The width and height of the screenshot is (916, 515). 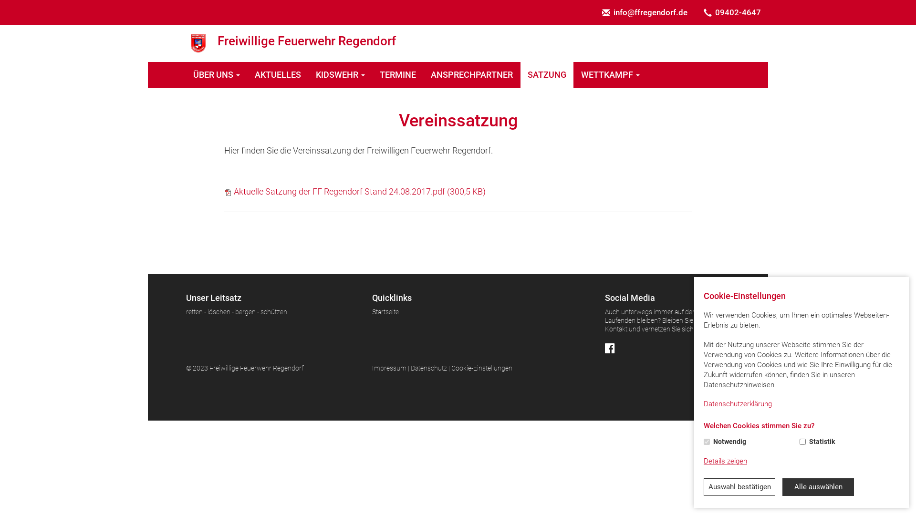 What do you see at coordinates (389, 368) in the screenshot?
I see `Impressum` at bounding box center [389, 368].